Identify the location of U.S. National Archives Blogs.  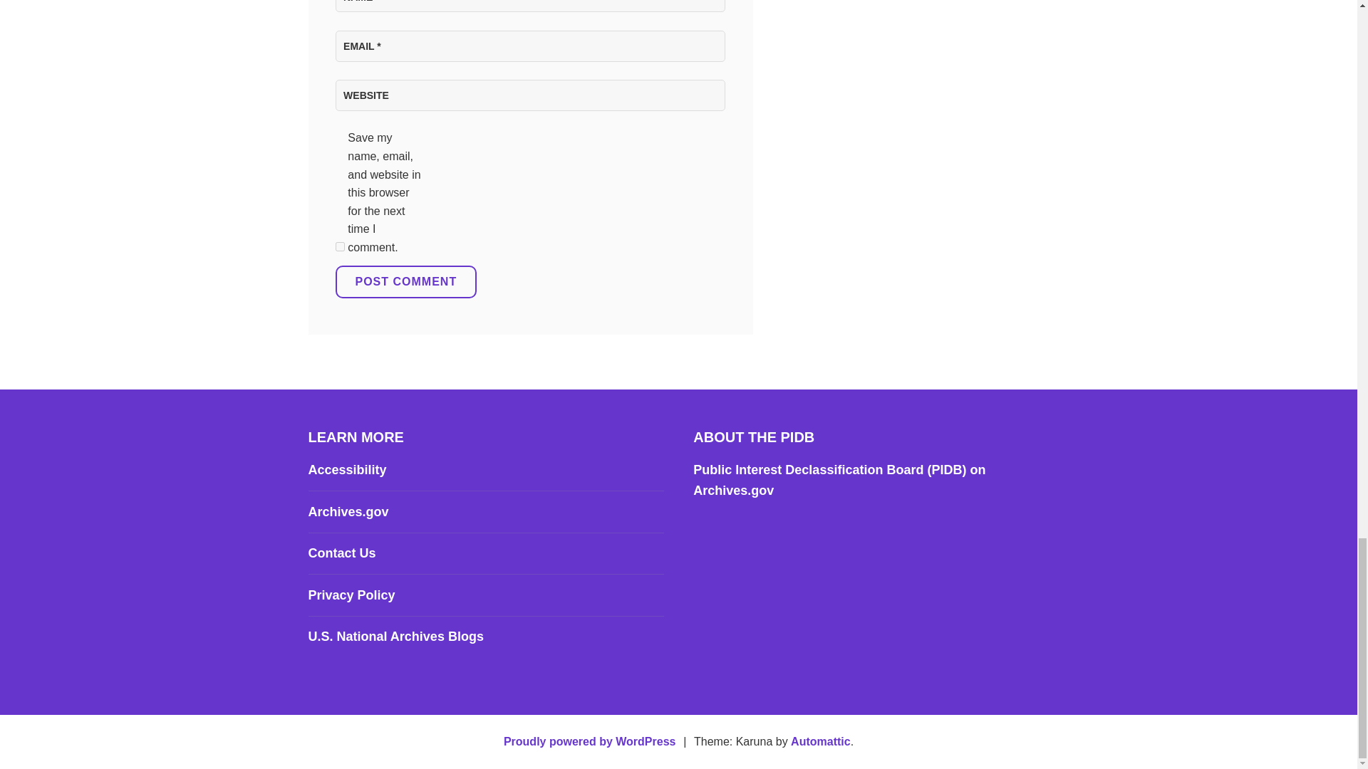
(395, 637).